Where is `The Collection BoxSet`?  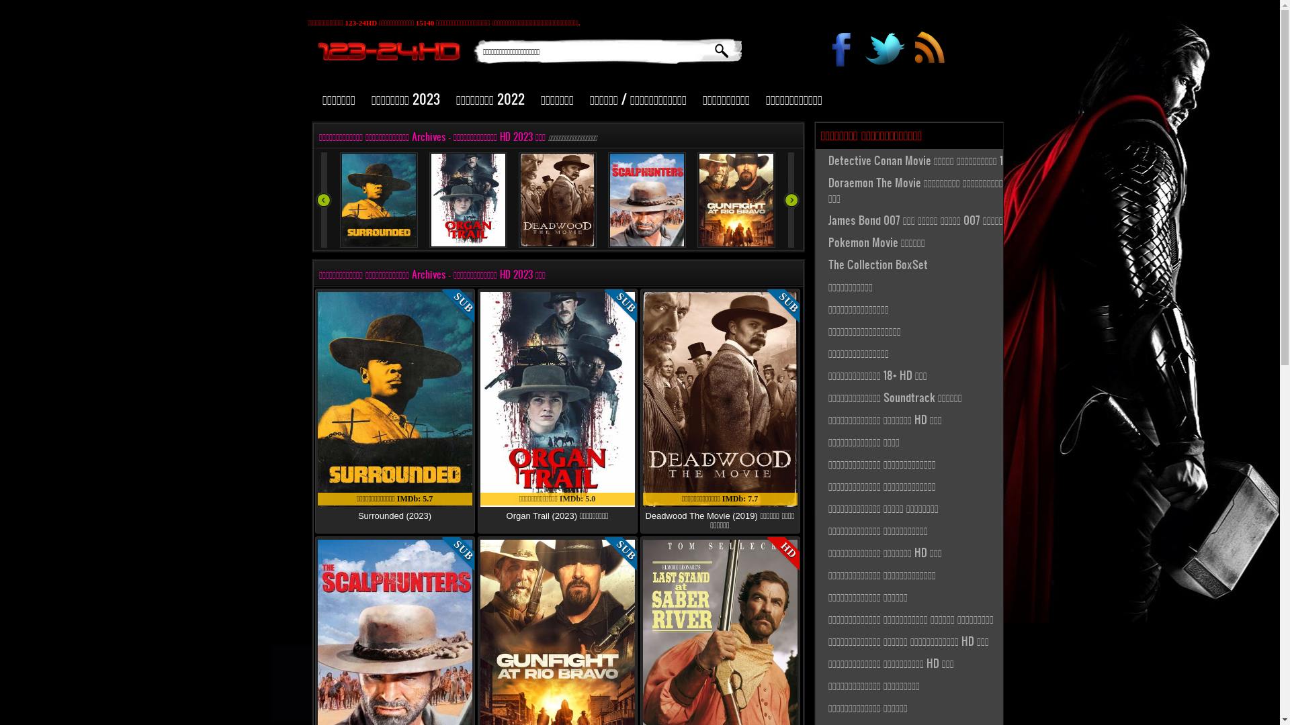 The Collection BoxSet is located at coordinates (921, 264).